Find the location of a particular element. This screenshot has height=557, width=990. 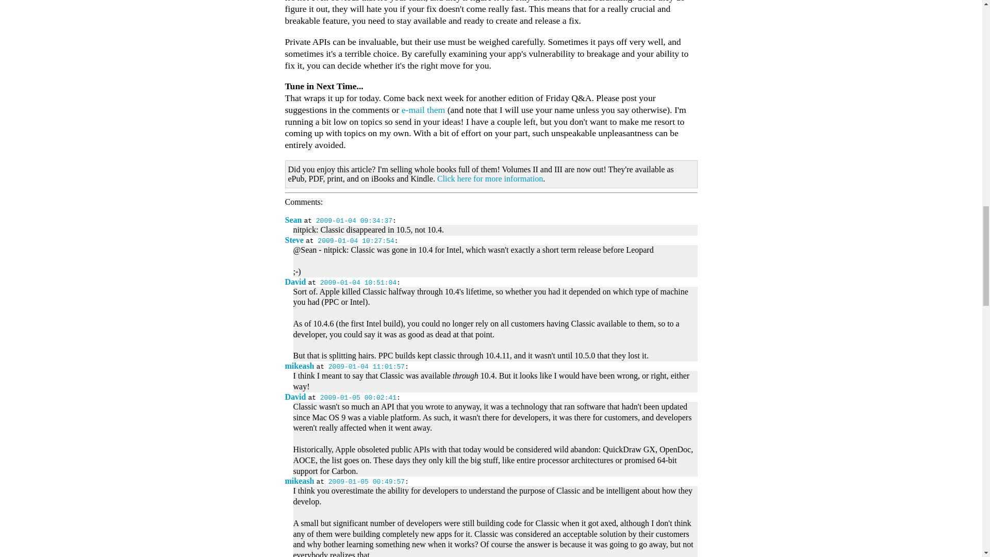

Steve is located at coordinates (294, 240).